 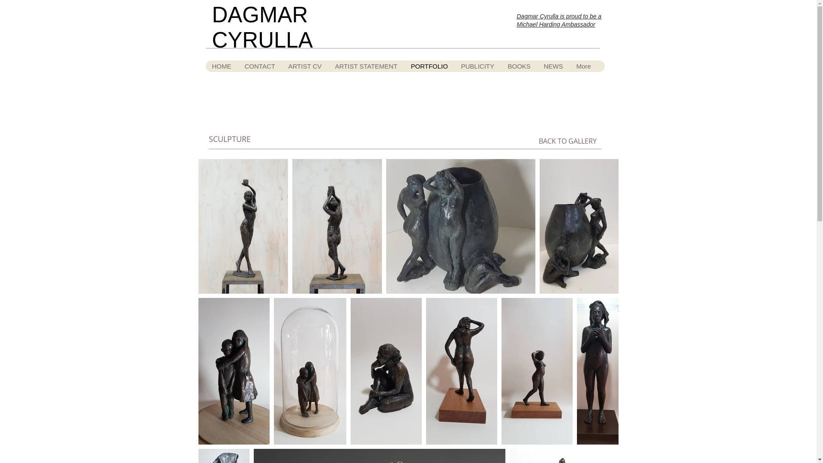 I want to click on PORTFOLIO, so click(x=429, y=66).